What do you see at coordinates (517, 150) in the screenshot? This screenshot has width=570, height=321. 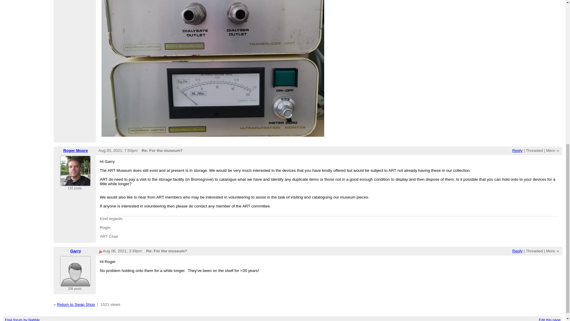 I see `Reply` at bounding box center [517, 150].